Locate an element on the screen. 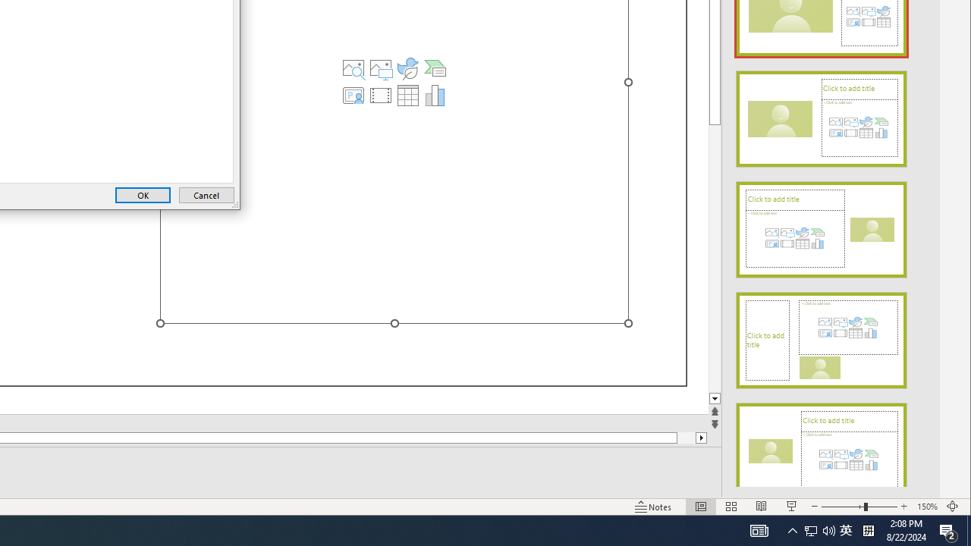 The width and height of the screenshot is (971, 546). Page down is located at coordinates (715, 258).